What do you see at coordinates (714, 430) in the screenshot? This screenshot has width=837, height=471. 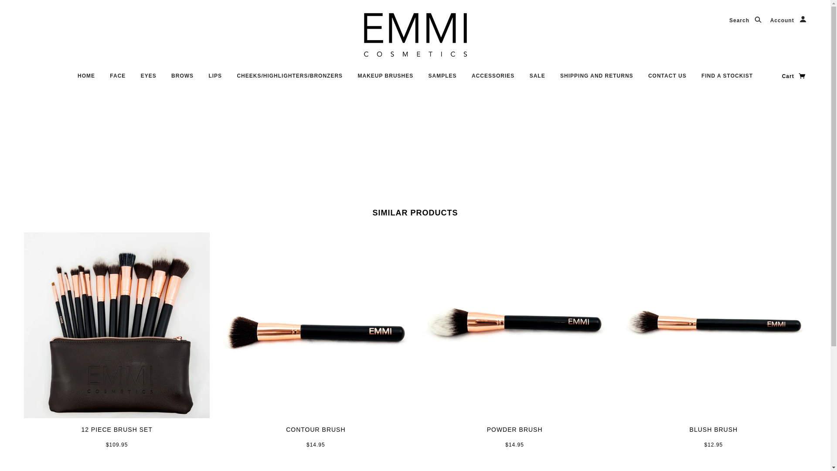 I see `BLUSH BRUSH` at bounding box center [714, 430].